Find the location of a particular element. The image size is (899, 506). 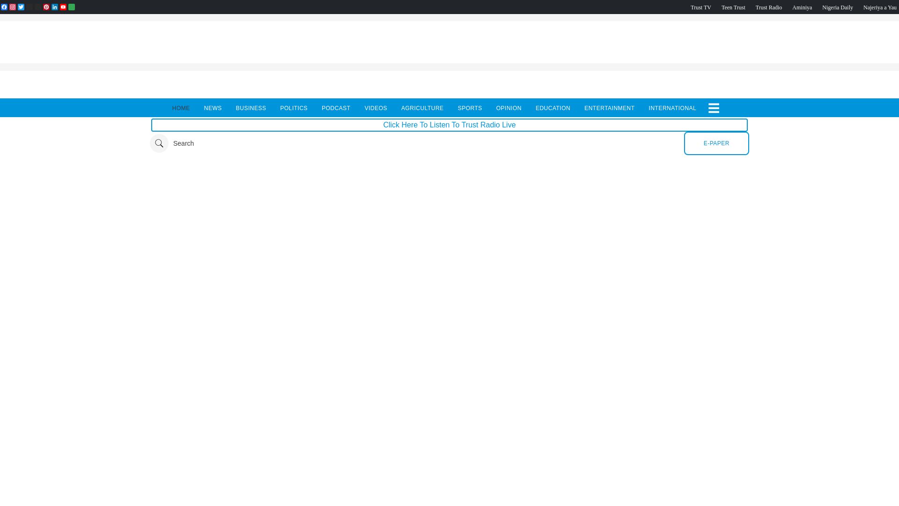

Search is located at coordinates (172, 143).